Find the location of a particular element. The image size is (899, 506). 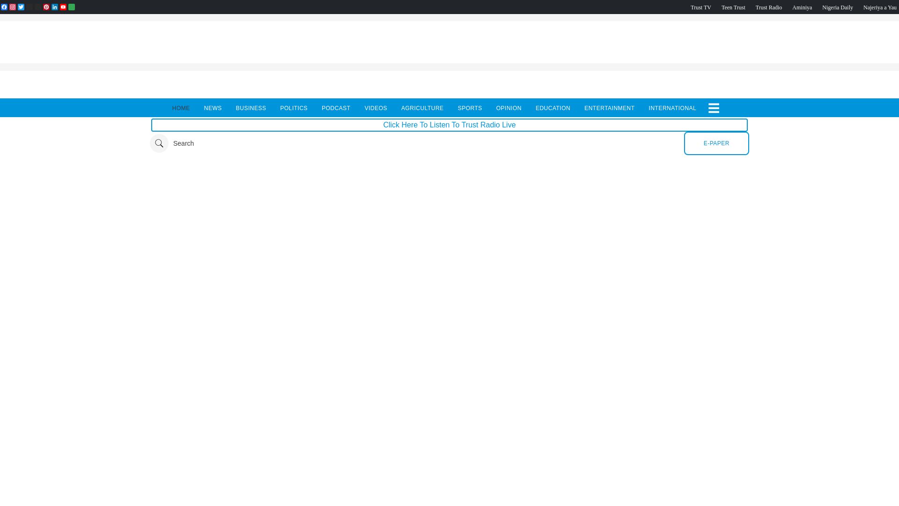

Search is located at coordinates (172, 143).